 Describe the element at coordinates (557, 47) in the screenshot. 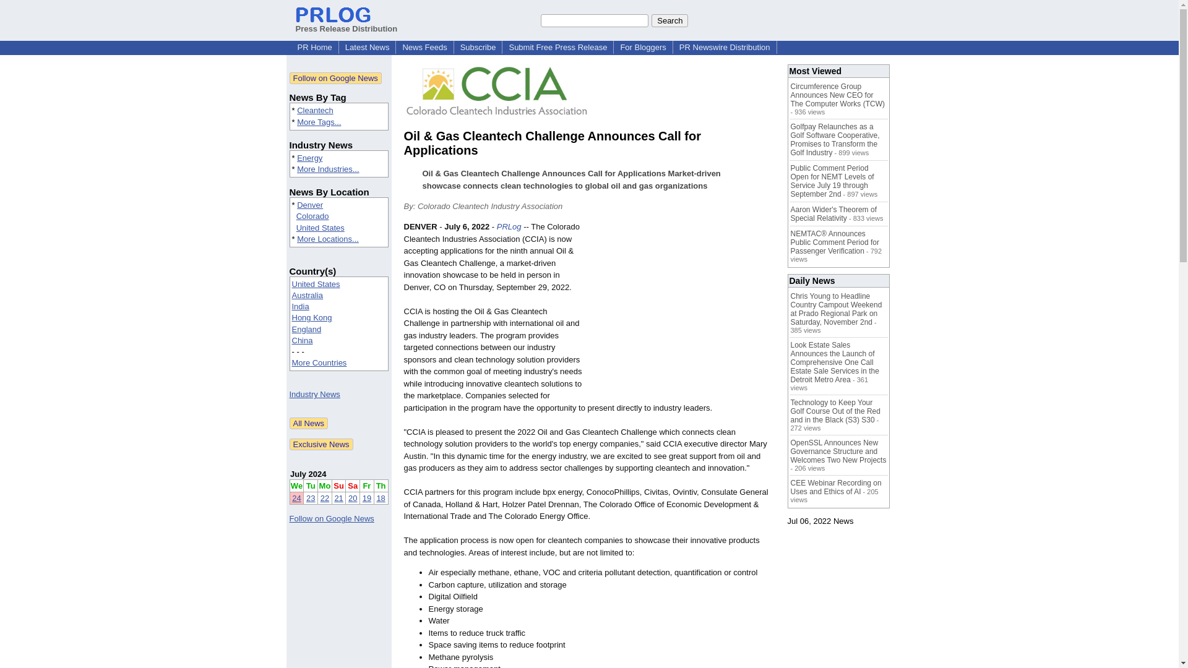

I see `Submit Free Press Release` at that location.